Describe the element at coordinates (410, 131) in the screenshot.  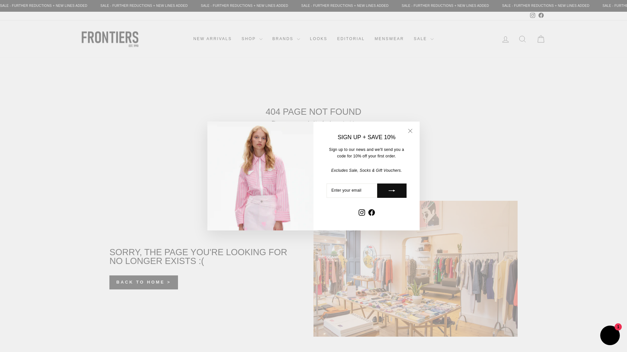
I see `icon-X` at that location.